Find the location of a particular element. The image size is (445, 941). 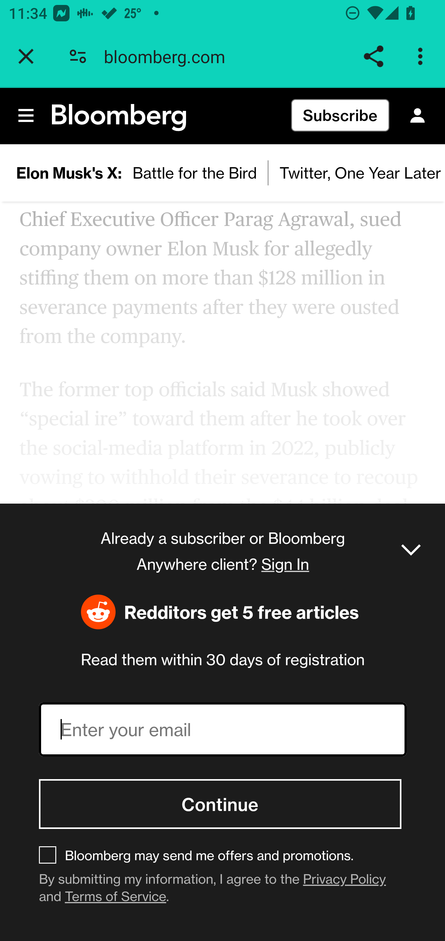

Bloomberg is located at coordinates (119, 118).